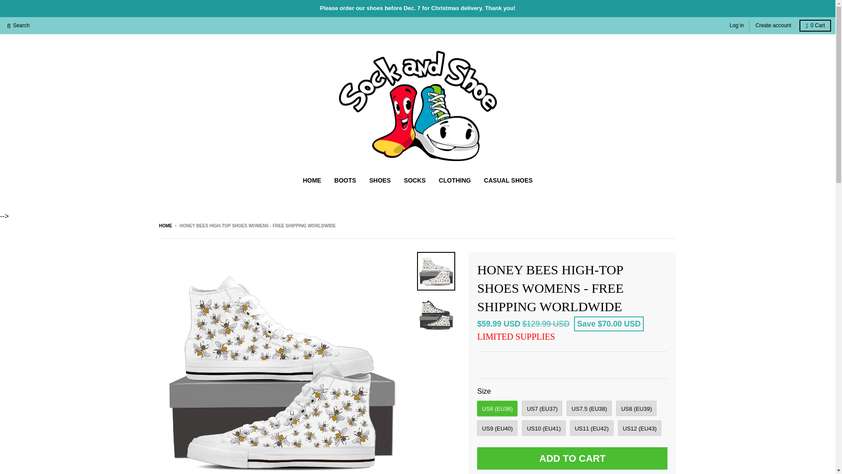  What do you see at coordinates (737, 25) in the screenshot?
I see `Log in` at bounding box center [737, 25].